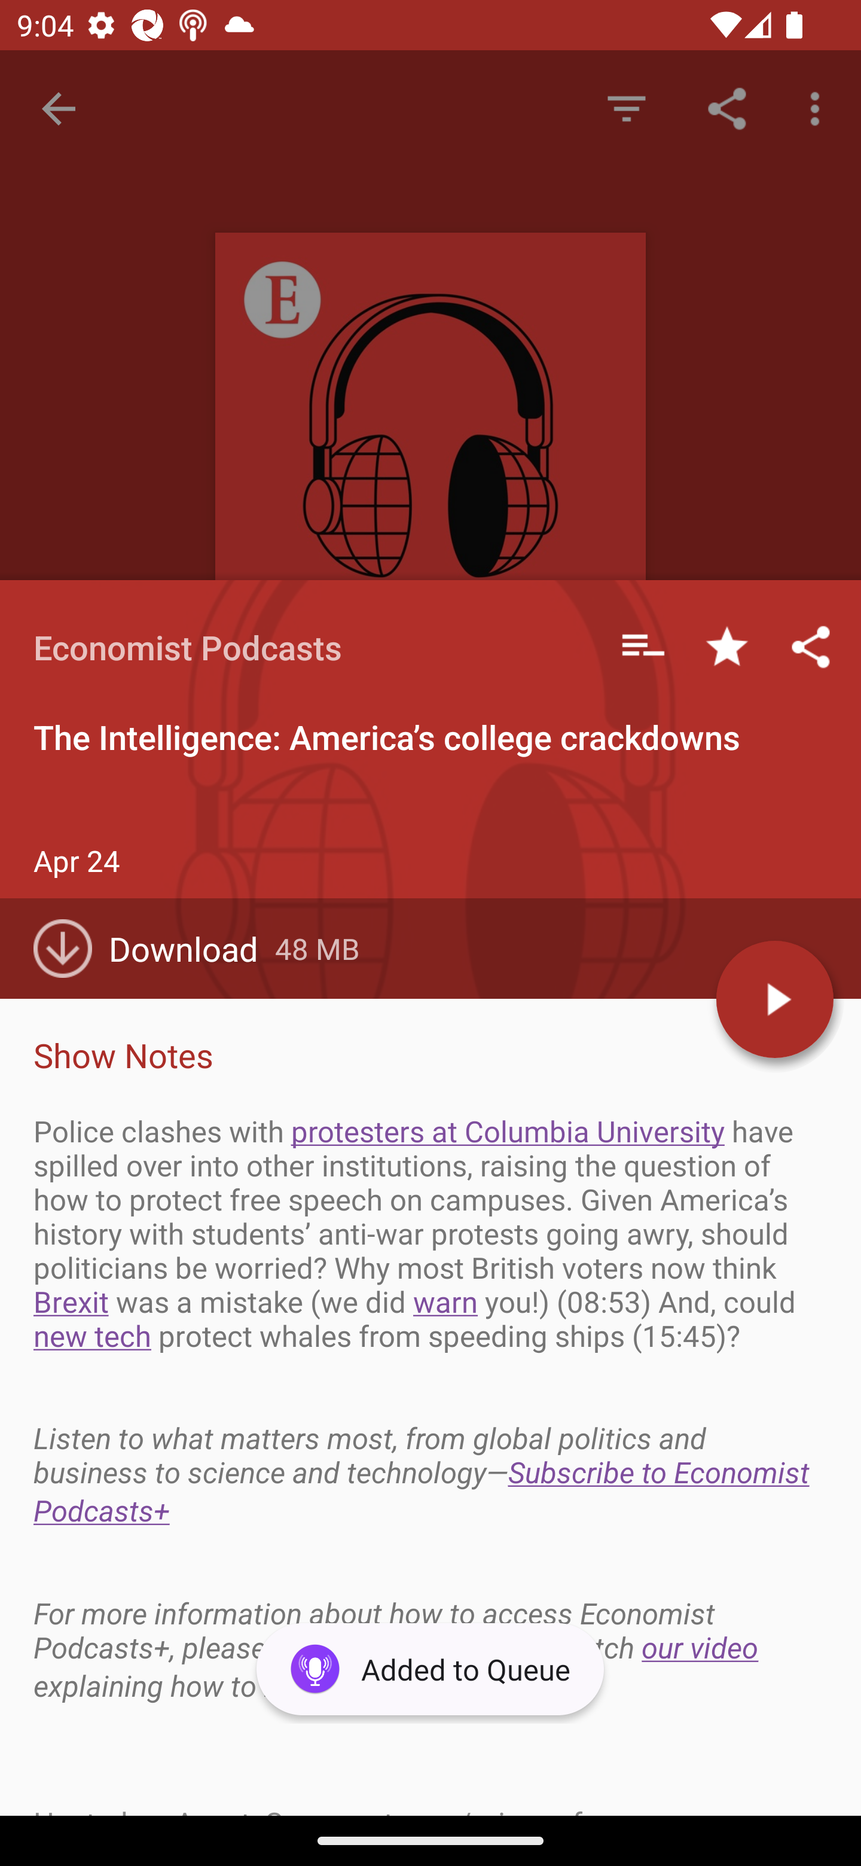  Describe the element at coordinates (727, 108) in the screenshot. I see `Share Link` at that location.